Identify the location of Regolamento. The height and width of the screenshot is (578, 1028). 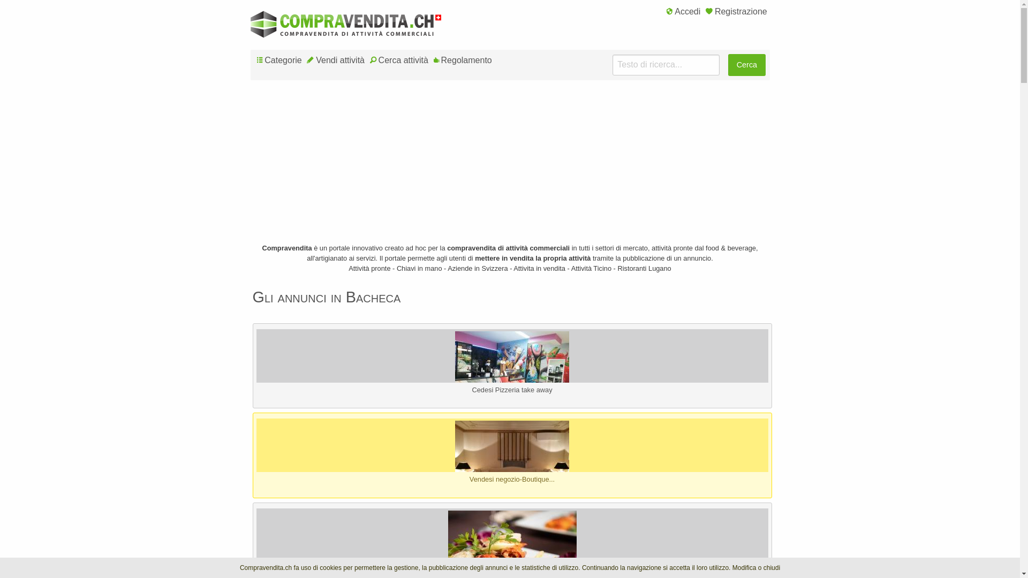
(463, 61).